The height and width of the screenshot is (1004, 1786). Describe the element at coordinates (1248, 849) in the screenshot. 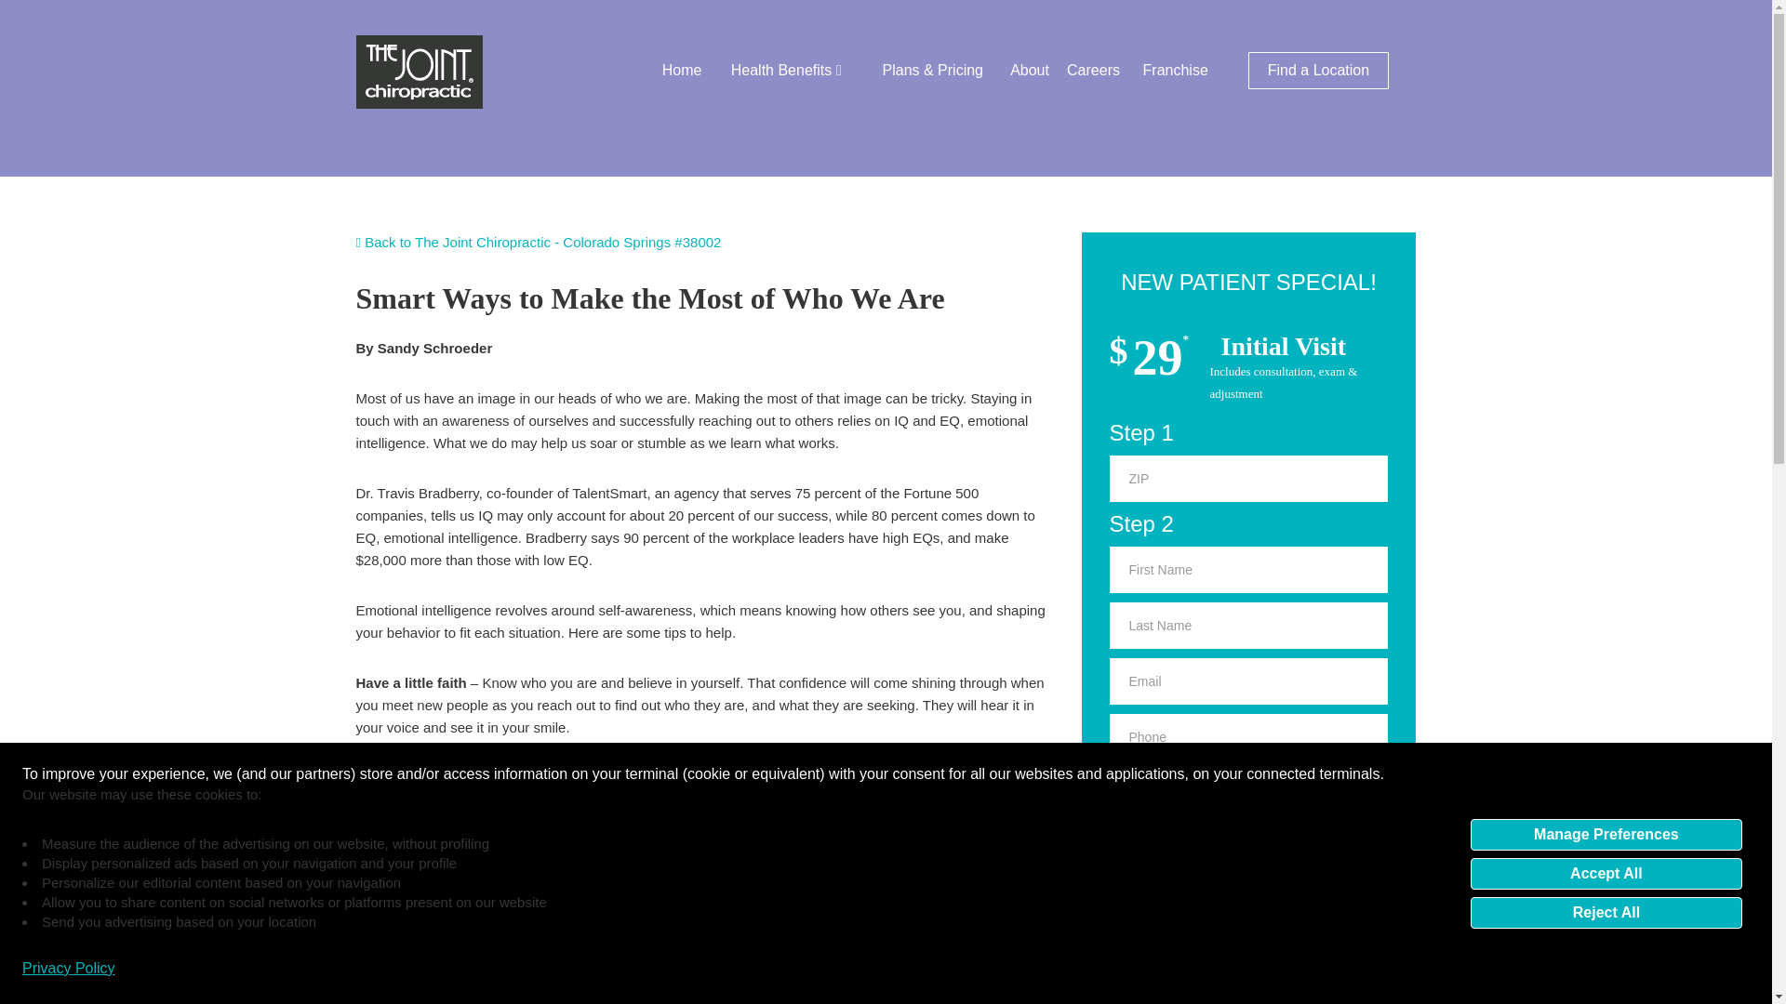

I see `Clinic Nearest you.` at that location.